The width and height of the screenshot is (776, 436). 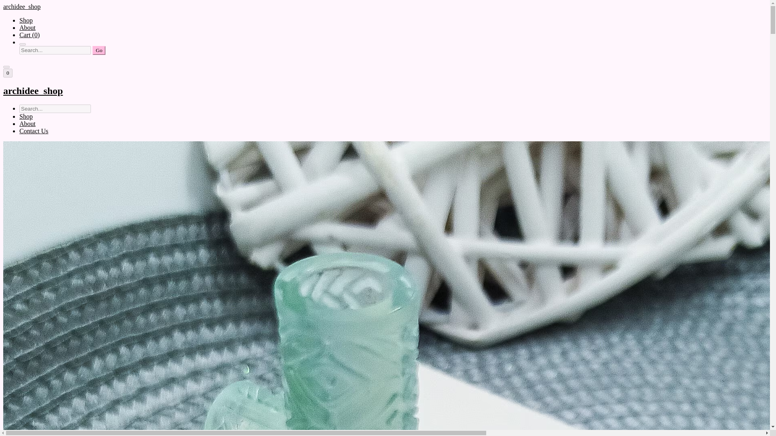 What do you see at coordinates (385, 90) in the screenshot?
I see `archidee  shop` at bounding box center [385, 90].